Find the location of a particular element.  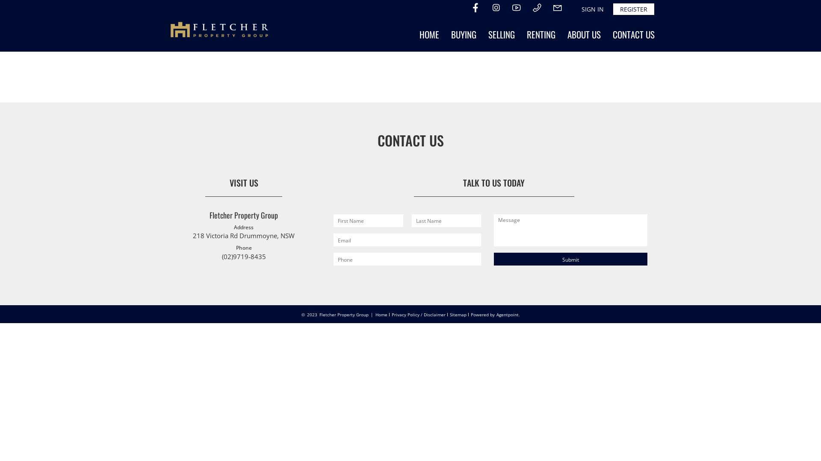

Home is located at coordinates (381, 315).